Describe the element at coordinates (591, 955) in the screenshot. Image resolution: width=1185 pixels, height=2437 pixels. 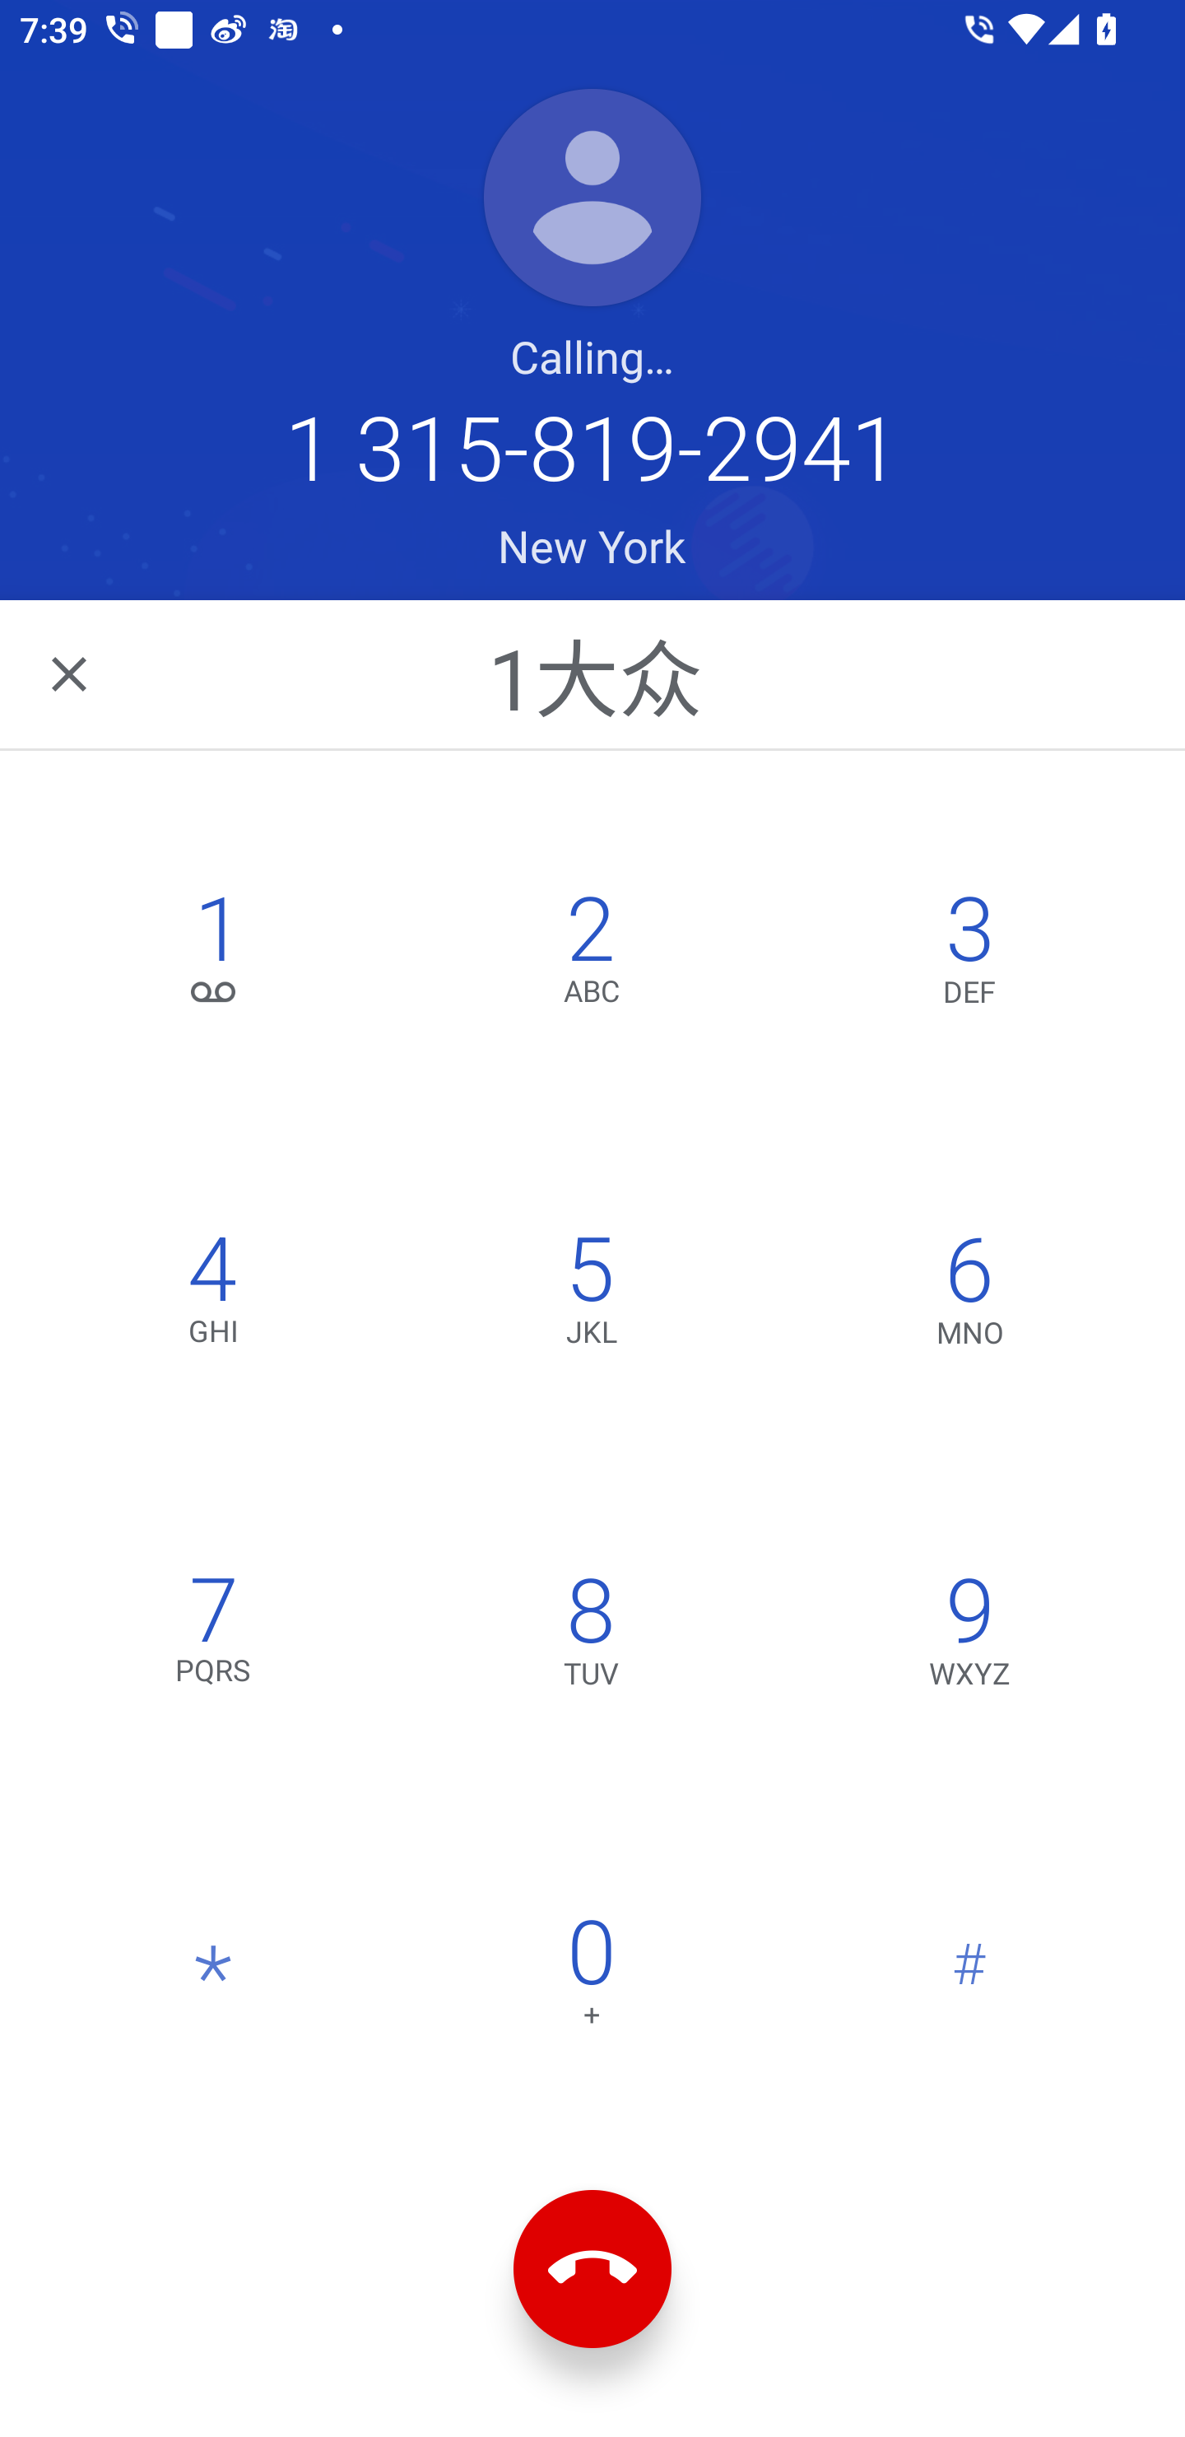
I see `2,ABC 2 ABC` at that location.